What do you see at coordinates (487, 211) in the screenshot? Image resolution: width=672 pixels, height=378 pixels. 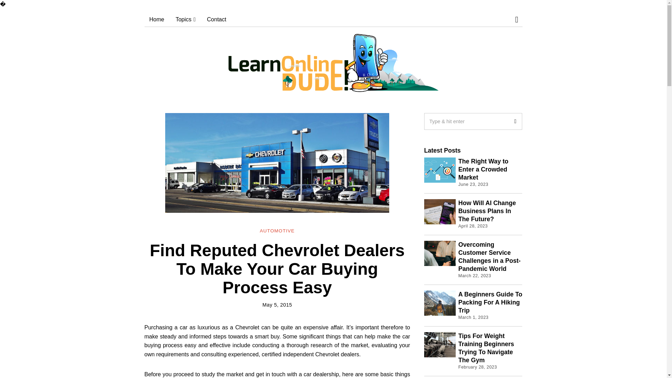 I see `How Will AI Change Business Plans In The Future?` at bounding box center [487, 211].